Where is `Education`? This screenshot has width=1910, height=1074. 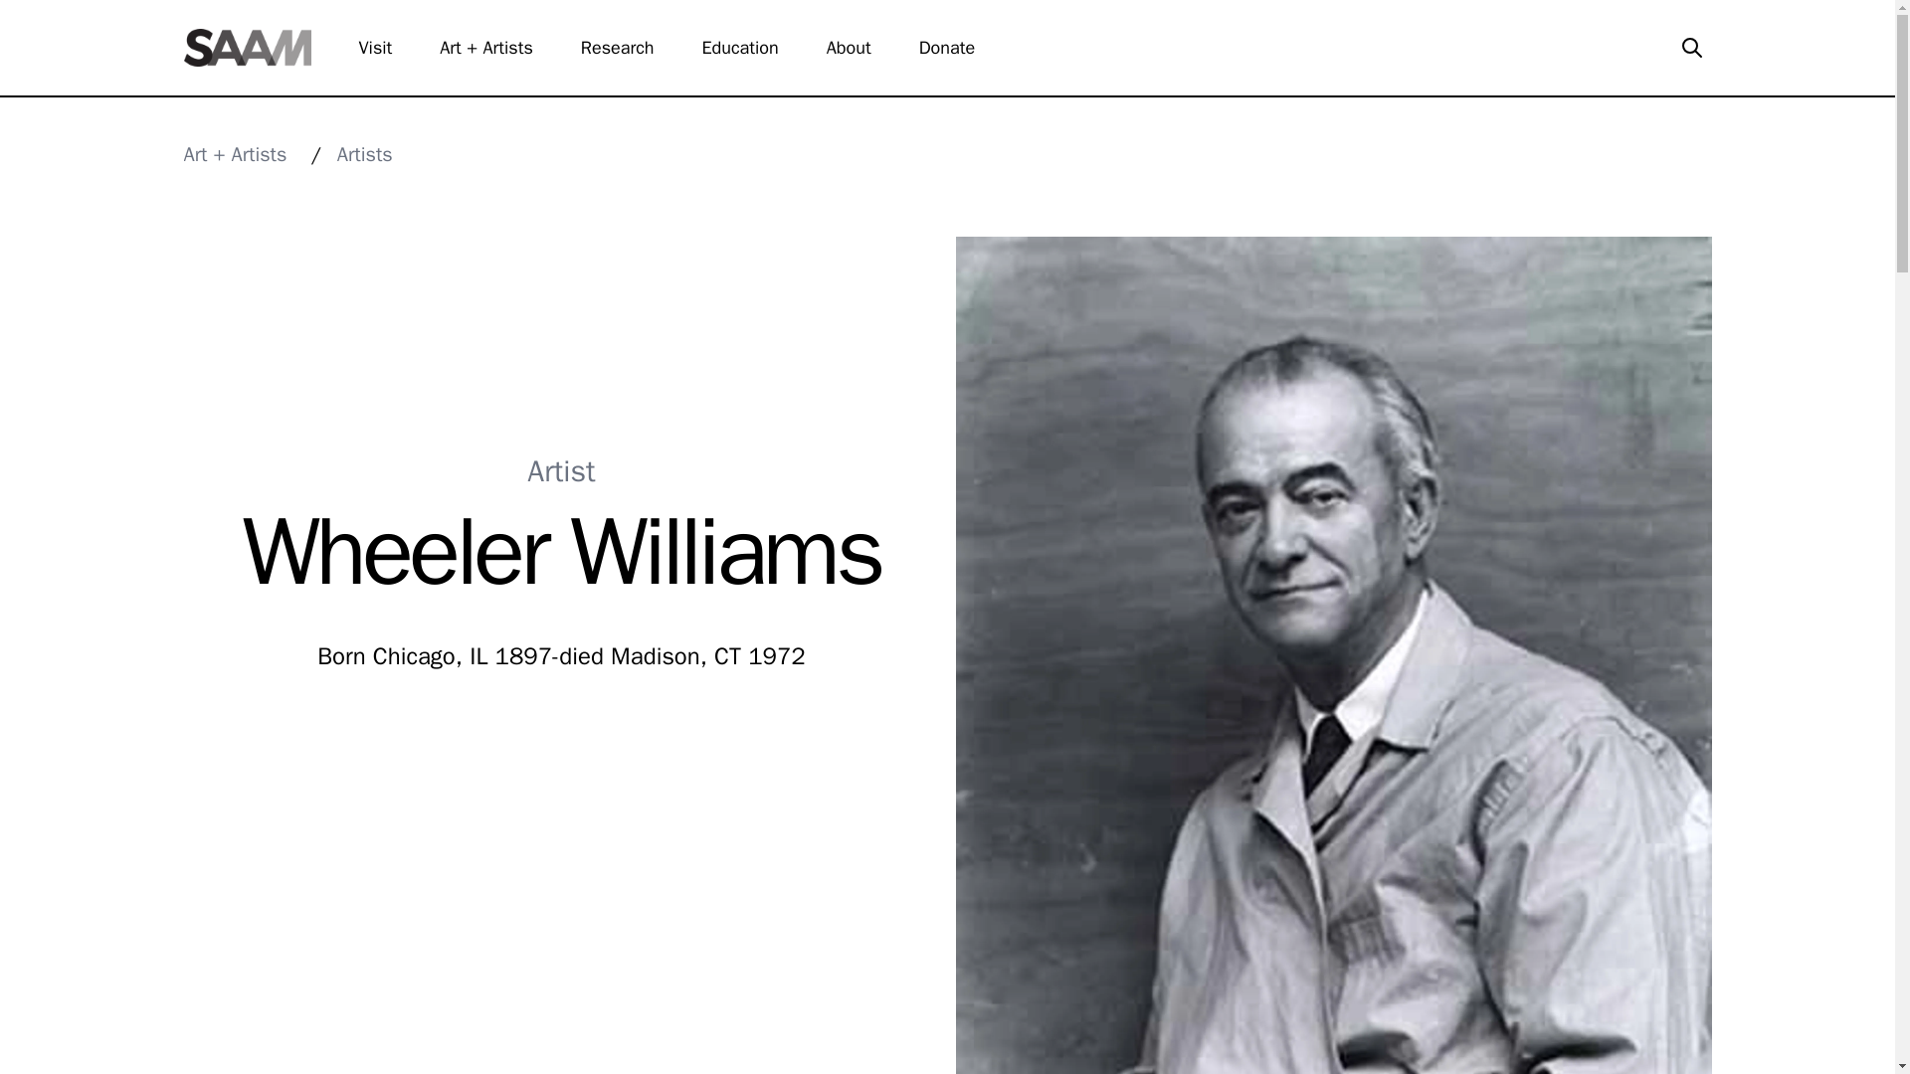
Education is located at coordinates (751, 47).